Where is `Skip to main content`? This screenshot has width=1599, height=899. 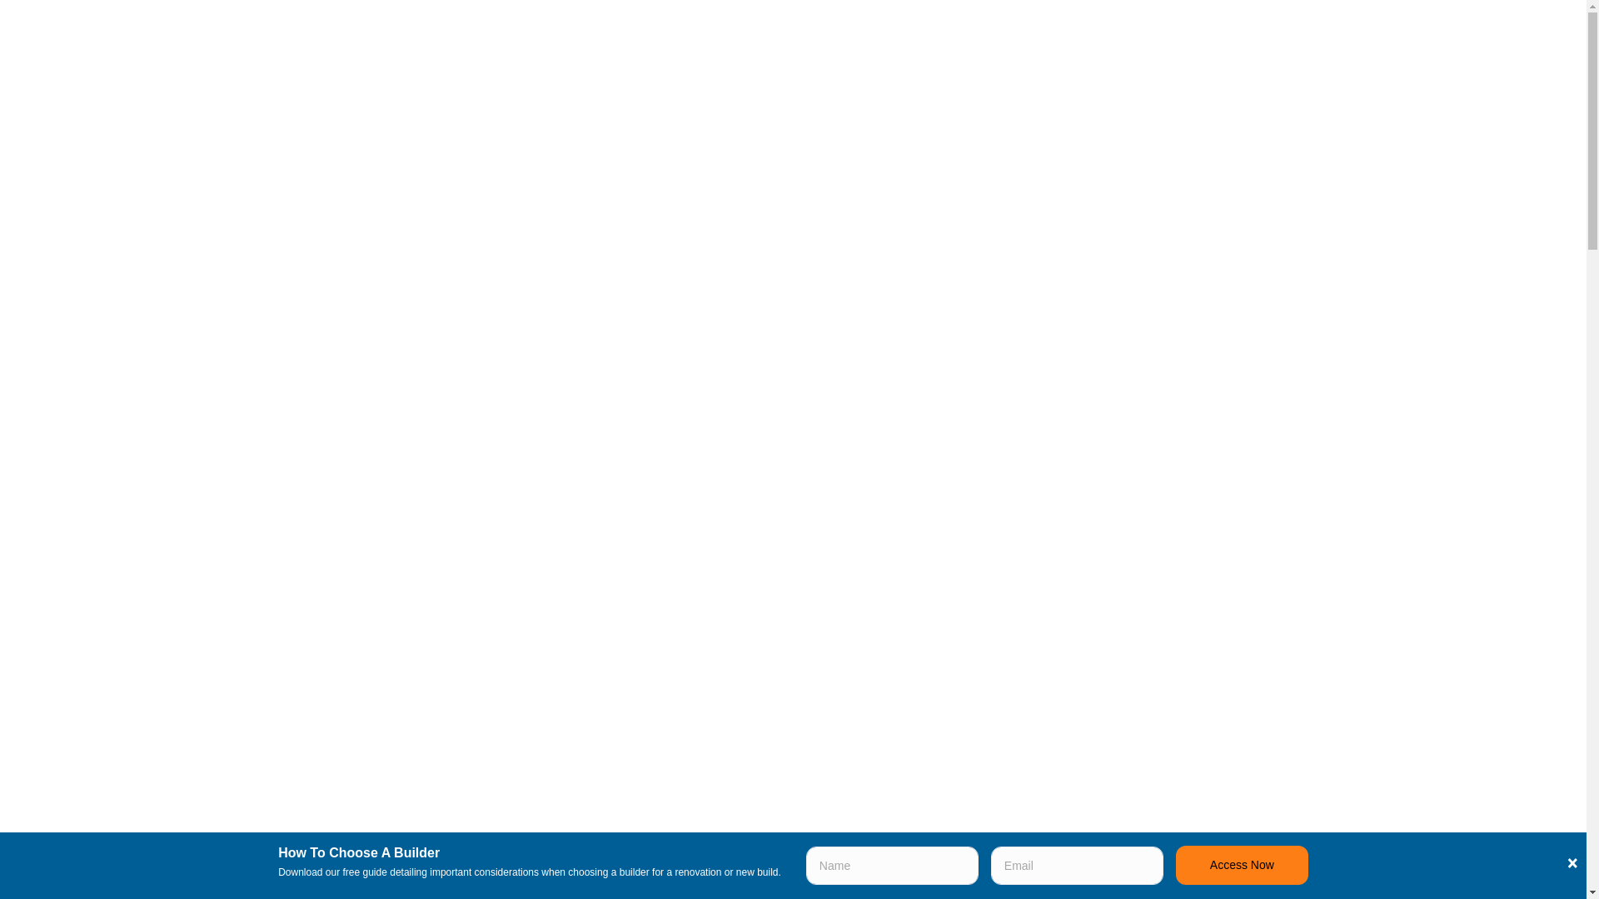
Skip to main content is located at coordinates (0, 0).